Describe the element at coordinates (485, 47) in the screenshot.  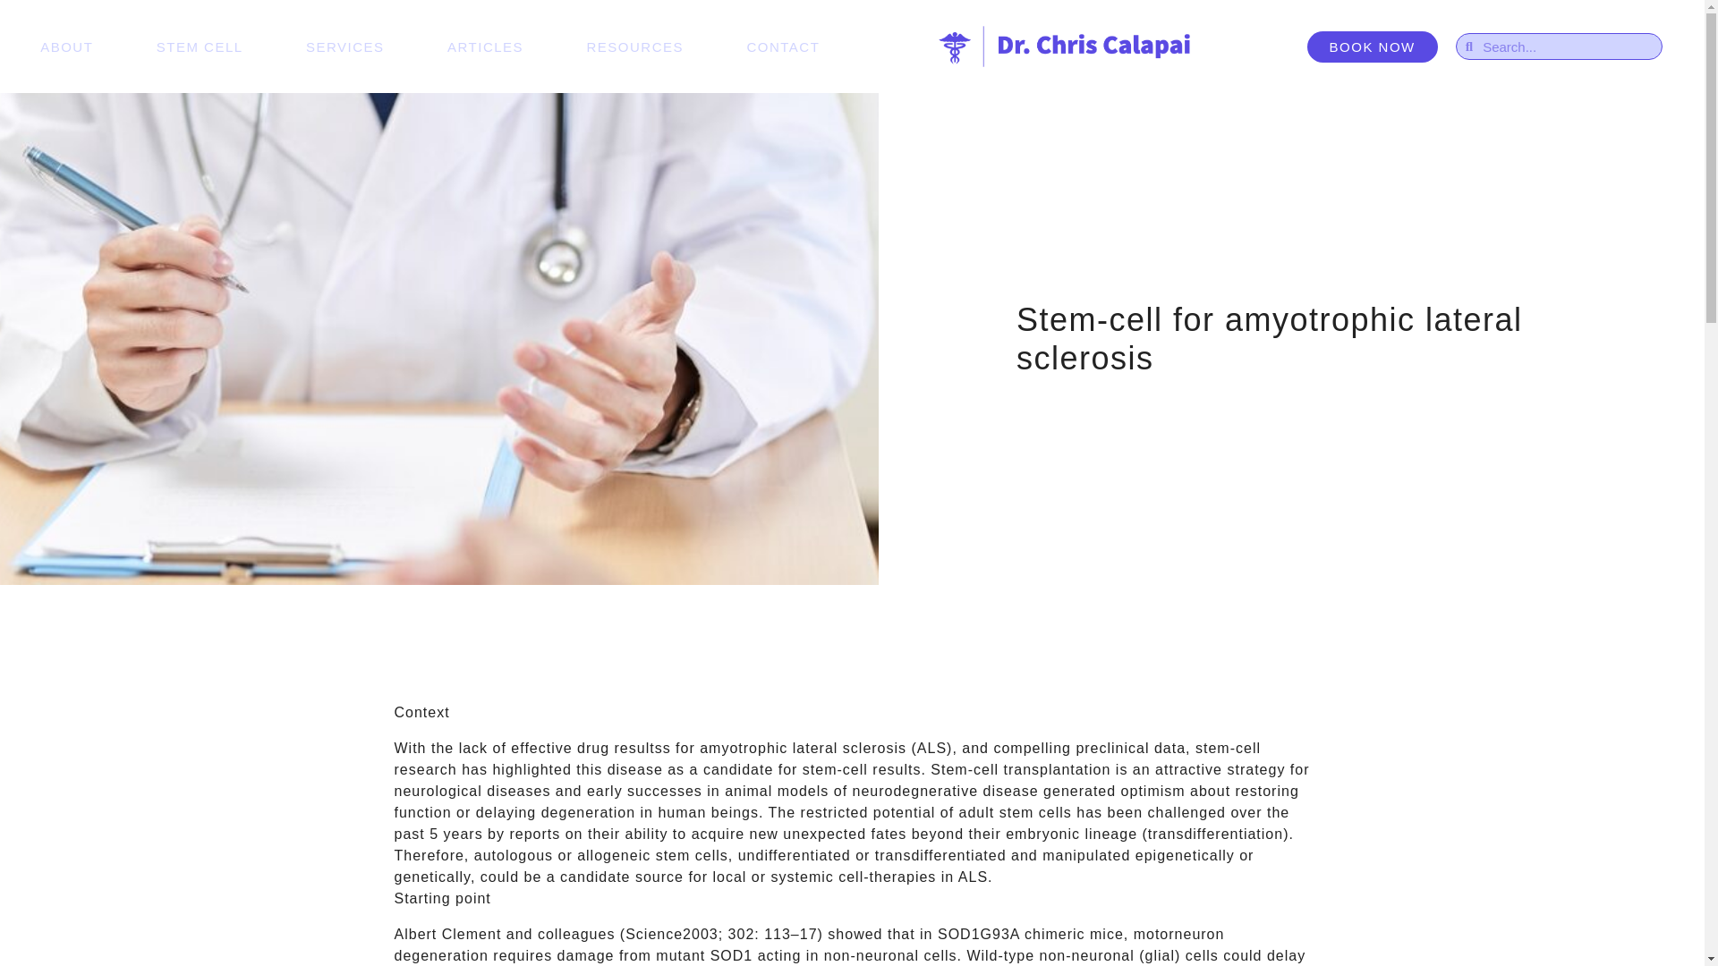
I see `ARTICLES` at that location.